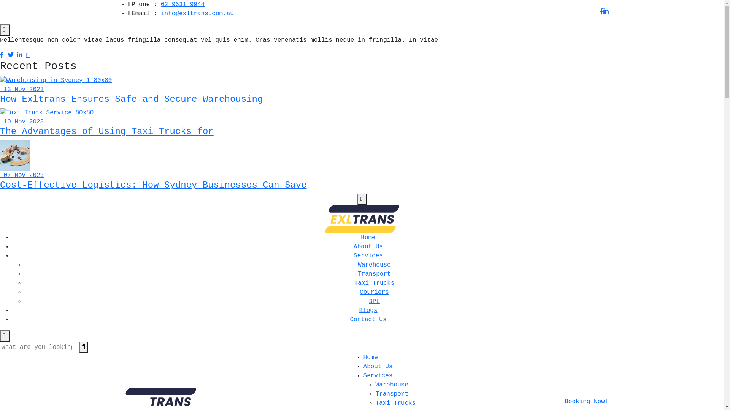 The height and width of the screenshot is (410, 730). I want to click on About Us, so click(378, 367).